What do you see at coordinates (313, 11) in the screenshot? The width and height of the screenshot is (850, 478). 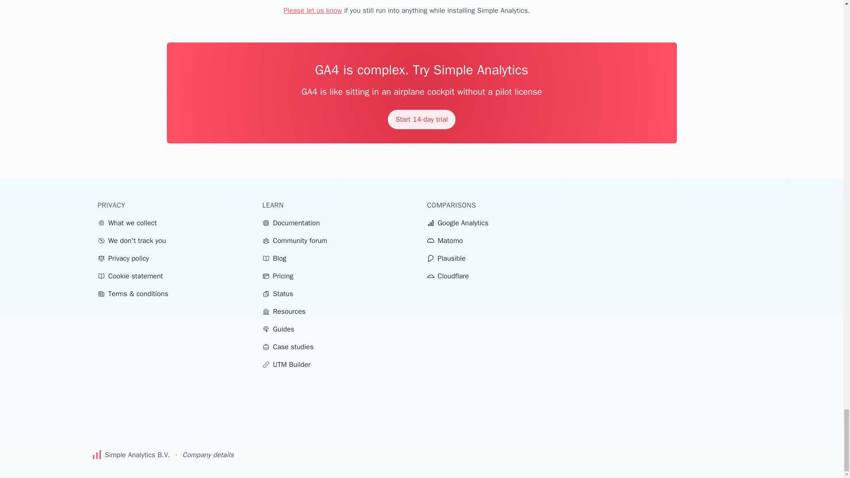 I see `Please let us know` at bounding box center [313, 11].